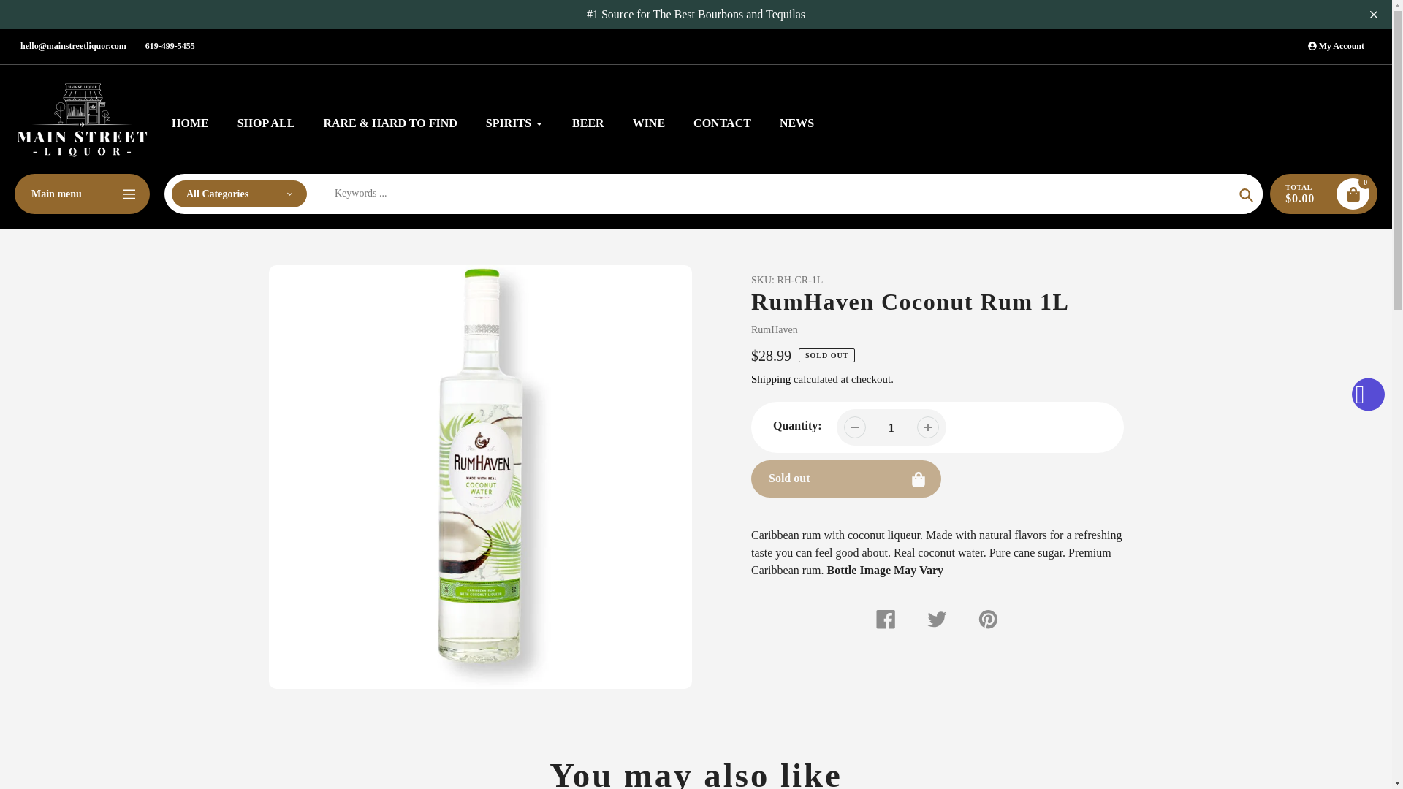 This screenshot has height=789, width=1403. Describe the element at coordinates (514, 123) in the screenshot. I see `SPIRITS` at that location.